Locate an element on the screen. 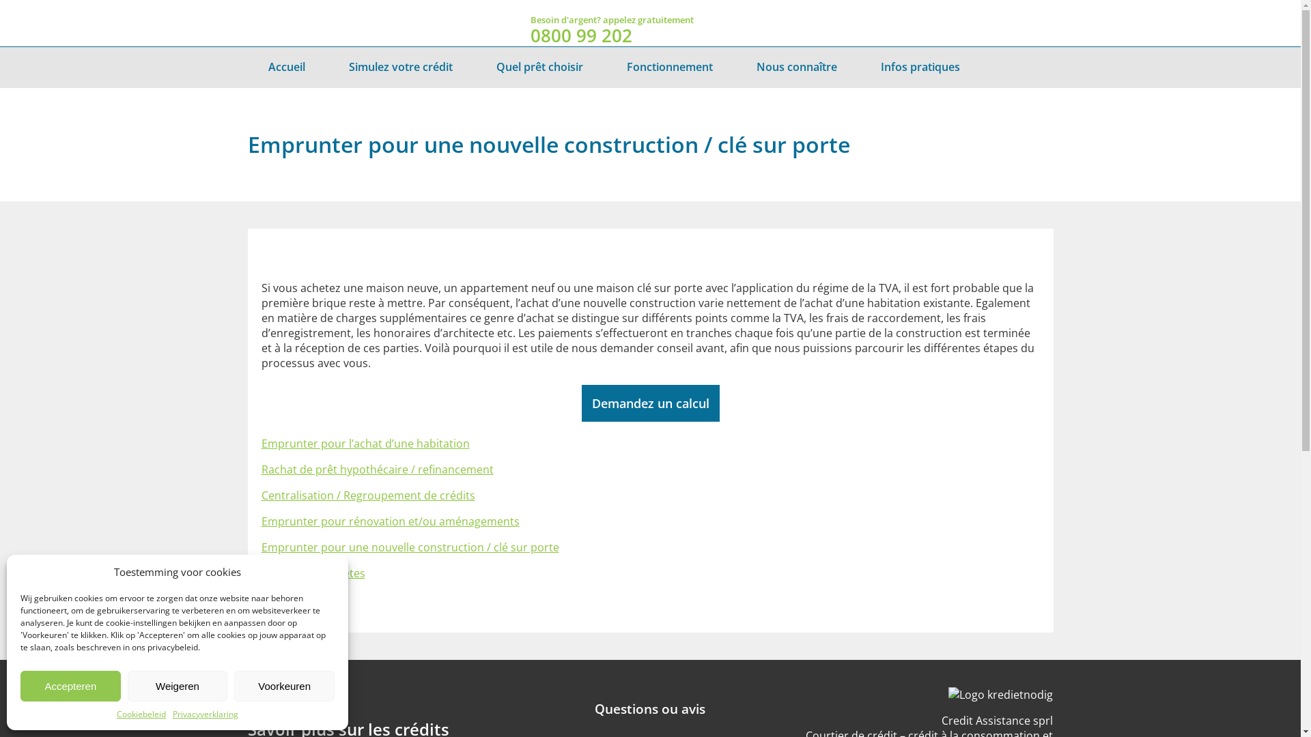  Accueil is located at coordinates (286, 68).